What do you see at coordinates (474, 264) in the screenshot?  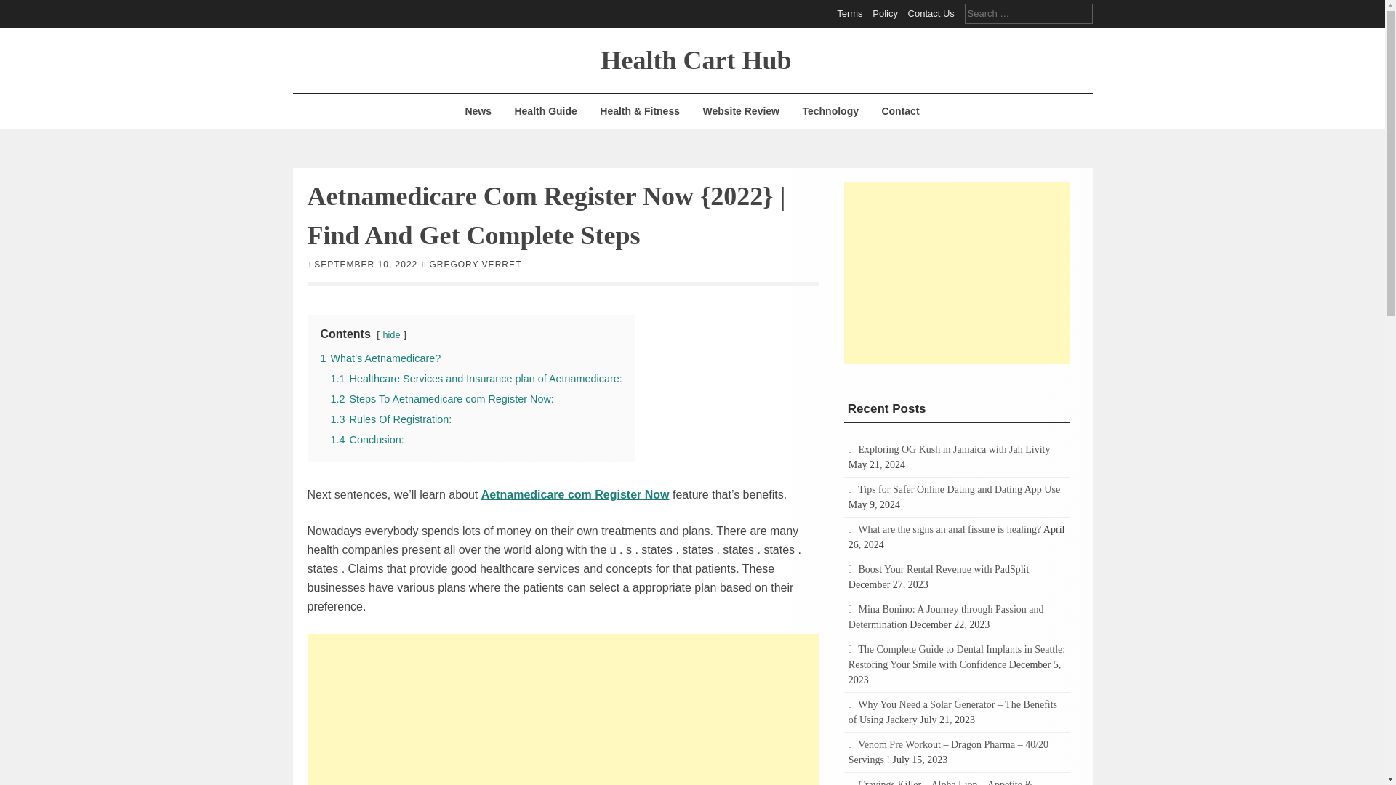 I see `GREGORY VERRET` at bounding box center [474, 264].